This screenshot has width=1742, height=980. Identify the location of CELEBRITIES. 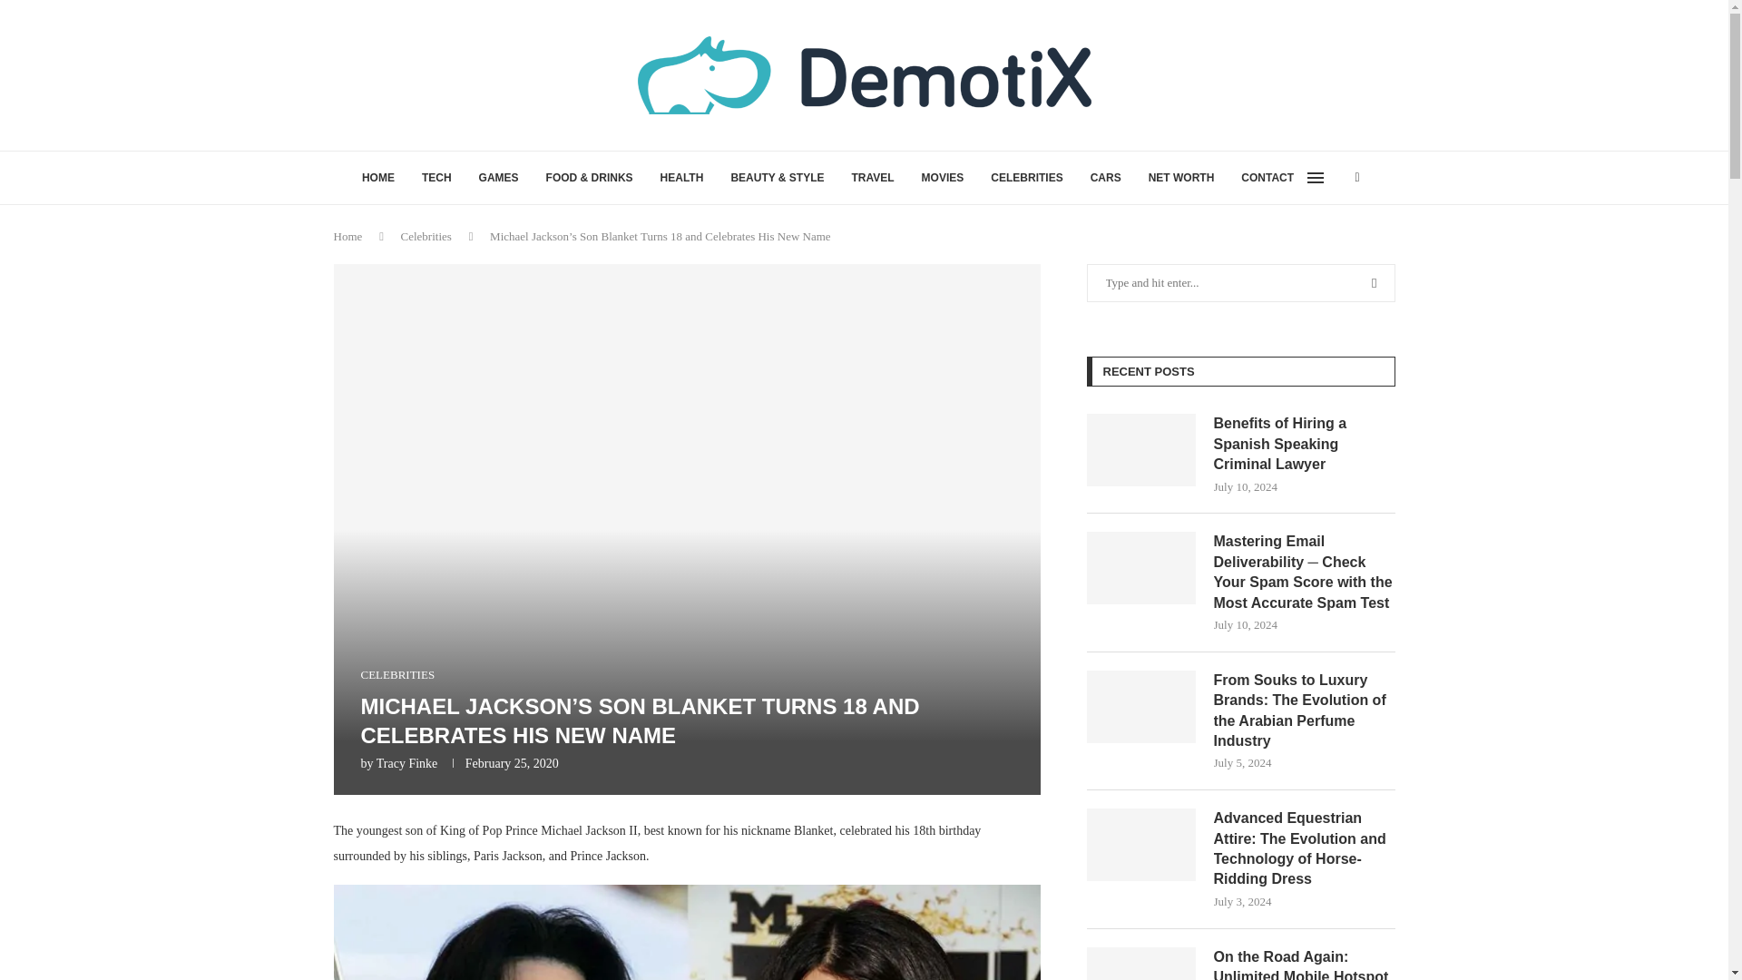
(397, 674).